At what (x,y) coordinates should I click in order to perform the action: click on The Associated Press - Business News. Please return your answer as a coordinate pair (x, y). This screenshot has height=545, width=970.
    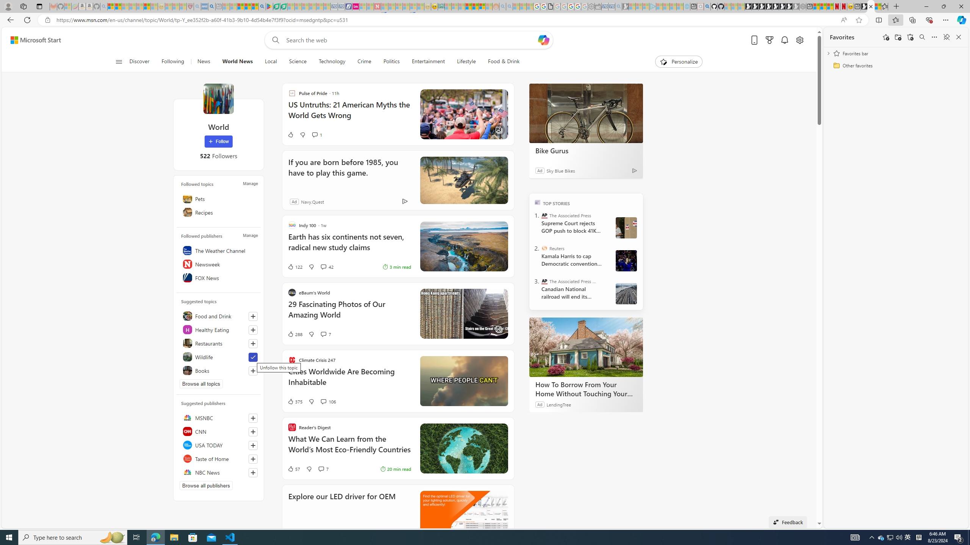
    Looking at the image, I should click on (544, 281).